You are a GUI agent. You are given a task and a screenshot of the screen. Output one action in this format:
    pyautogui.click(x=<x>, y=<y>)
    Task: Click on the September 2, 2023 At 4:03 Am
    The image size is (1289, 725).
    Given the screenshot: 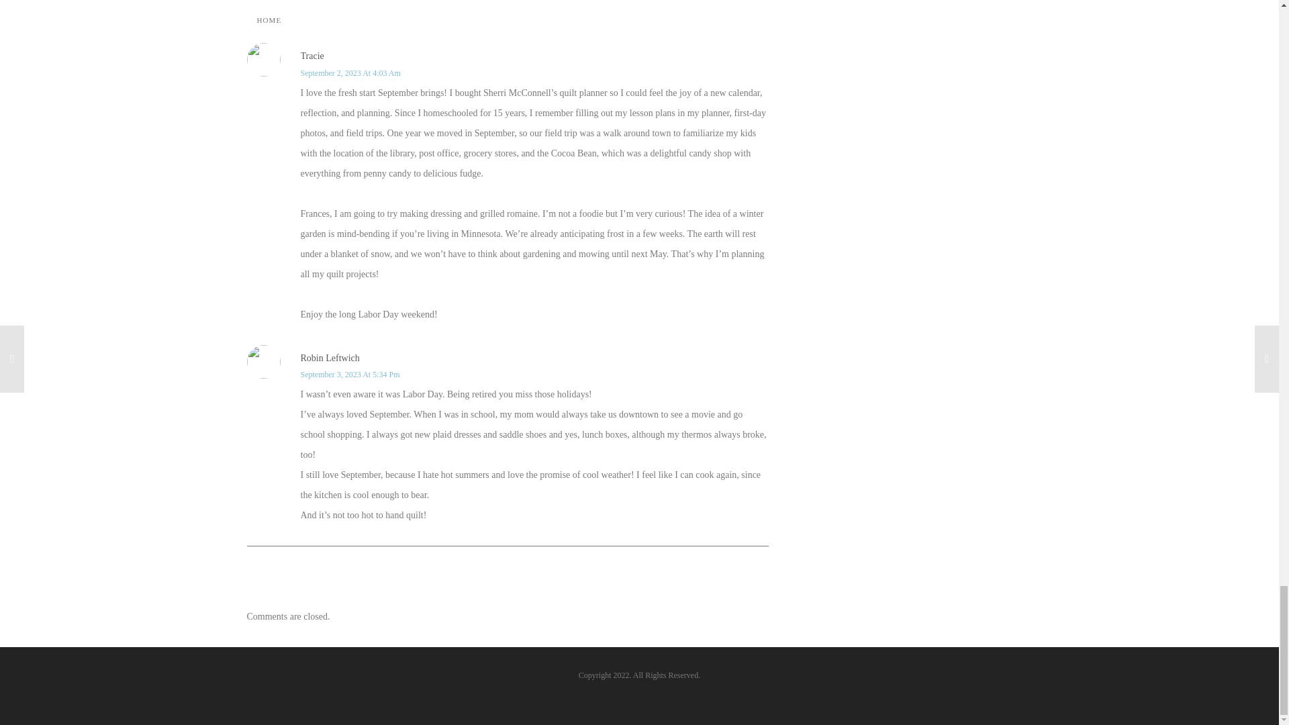 What is the action you would take?
    pyautogui.click(x=350, y=72)
    